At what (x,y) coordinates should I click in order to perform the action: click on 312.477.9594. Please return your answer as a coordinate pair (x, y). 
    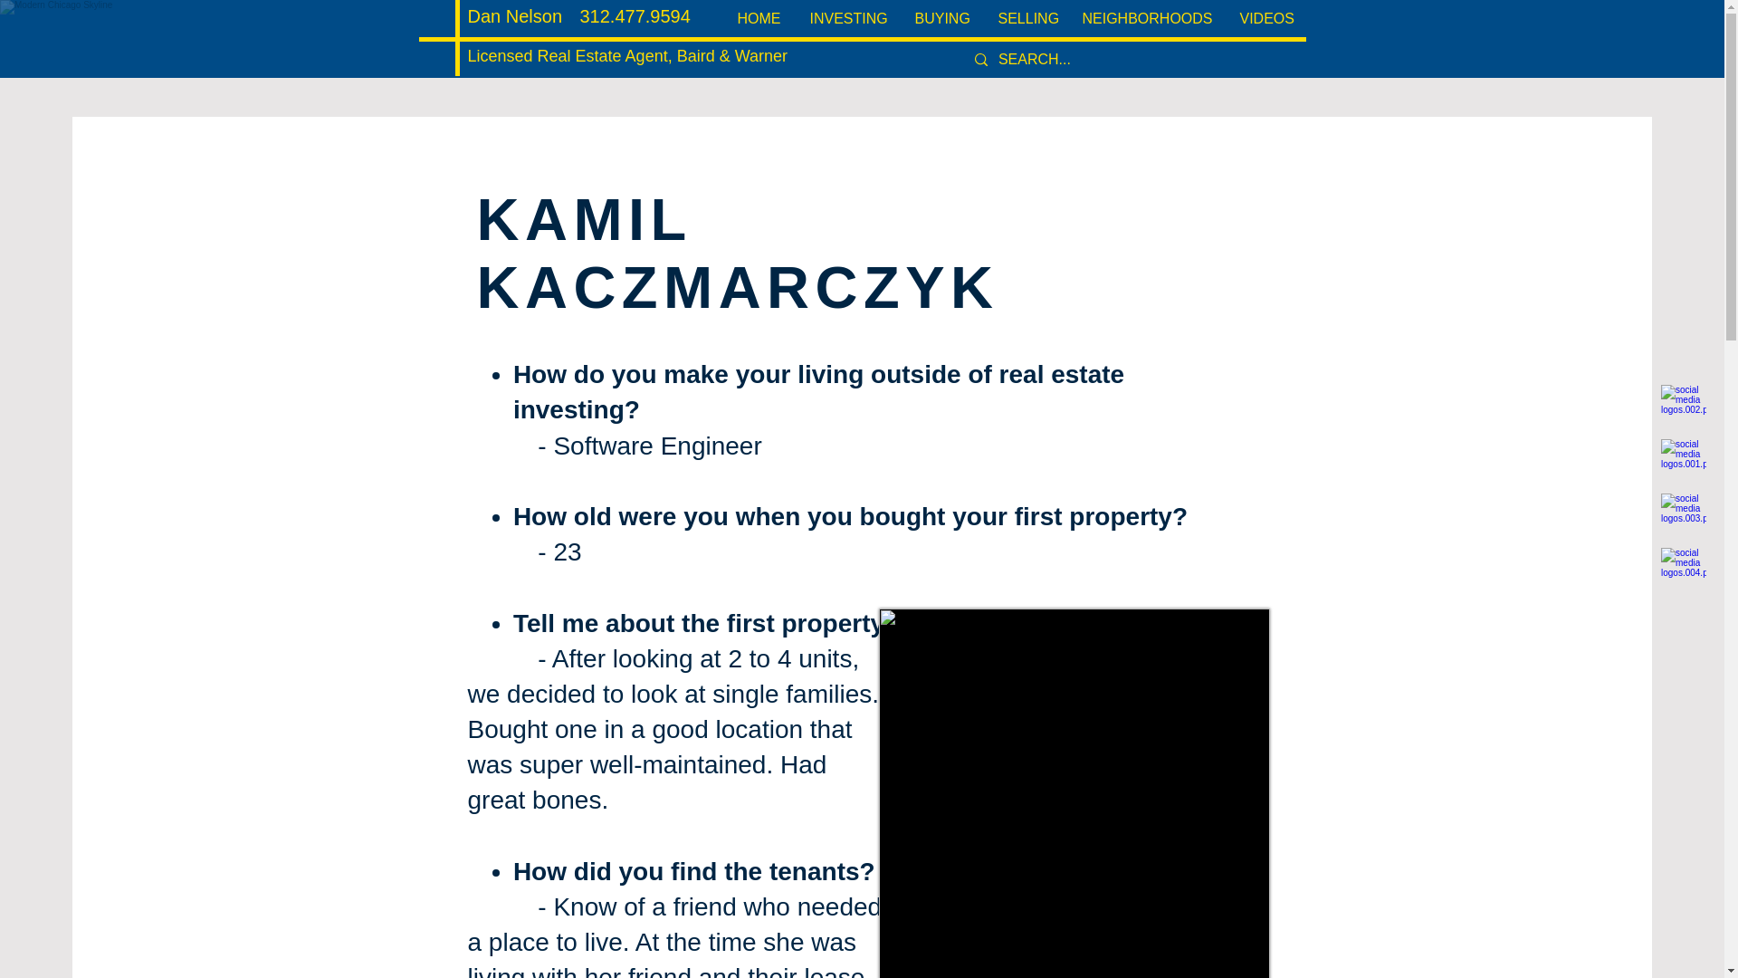
    Looking at the image, I should click on (634, 16).